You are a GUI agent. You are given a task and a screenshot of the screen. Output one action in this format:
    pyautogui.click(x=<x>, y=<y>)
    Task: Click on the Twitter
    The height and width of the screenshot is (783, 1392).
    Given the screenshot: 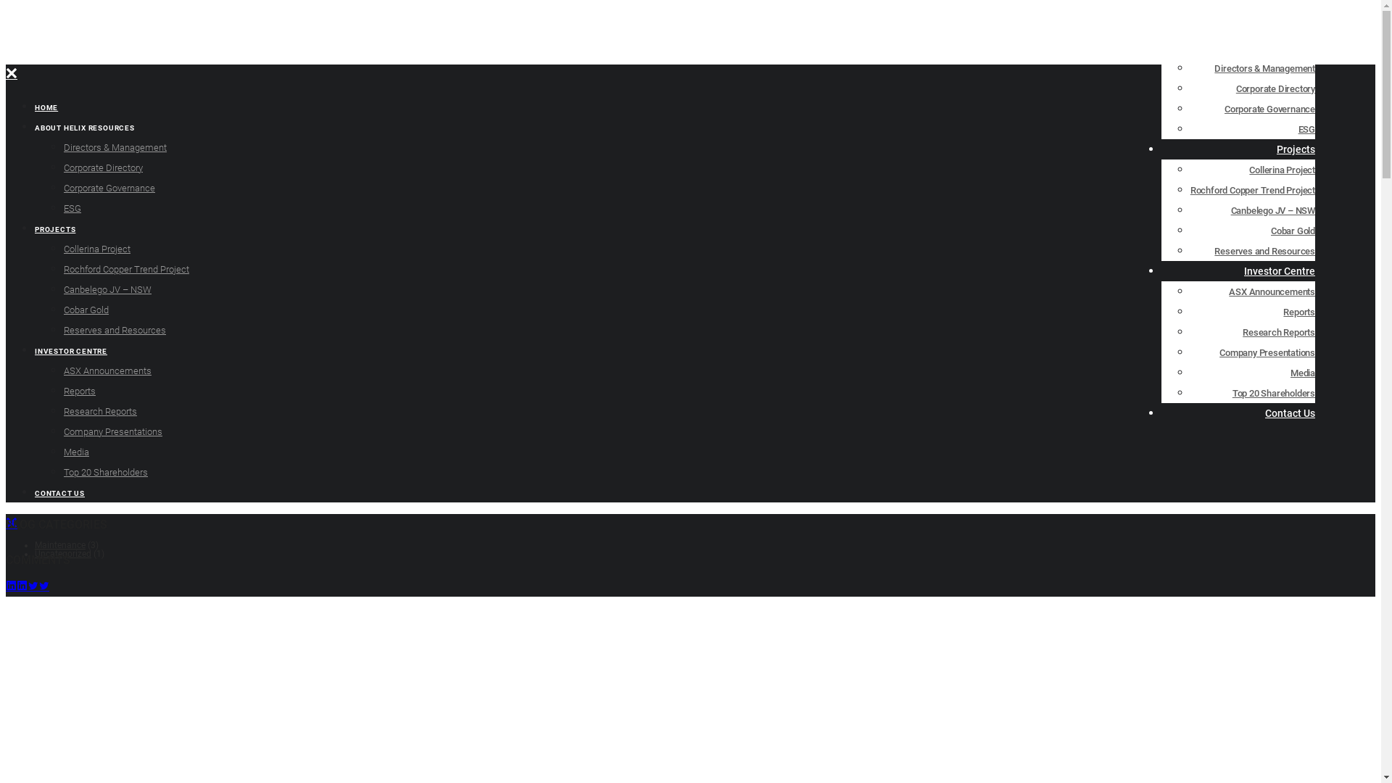 What is the action you would take?
    pyautogui.click(x=1347, y=14)
    